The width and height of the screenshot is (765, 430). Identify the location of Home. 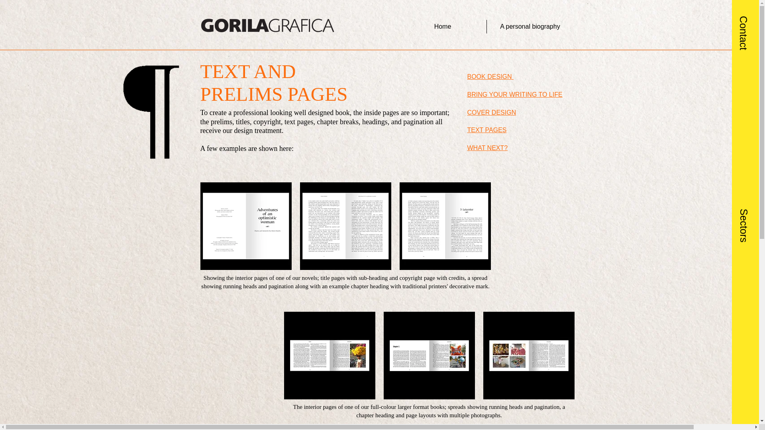
(443, 26).